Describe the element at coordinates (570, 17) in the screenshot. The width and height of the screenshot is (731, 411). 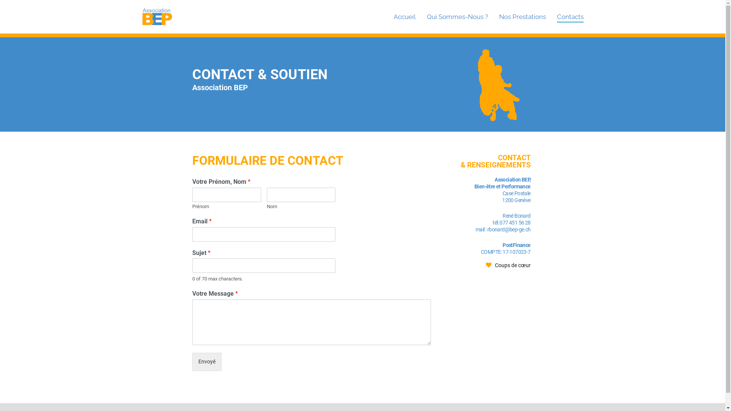
I see `Contacts` at that location.